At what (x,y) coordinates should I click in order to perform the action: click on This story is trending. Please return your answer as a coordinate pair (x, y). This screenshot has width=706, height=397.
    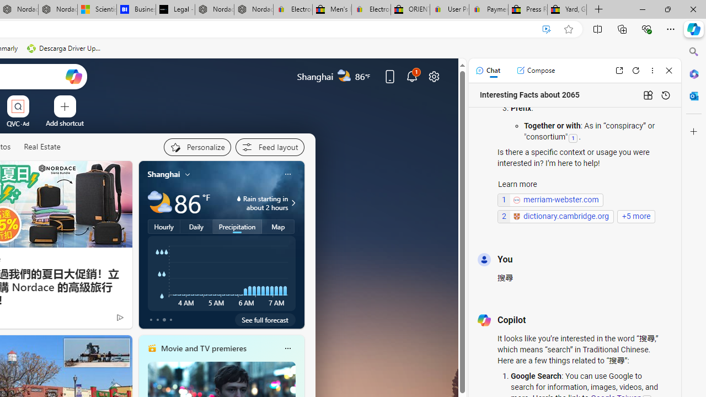
    Looking at the image, I should click on (98, 320).